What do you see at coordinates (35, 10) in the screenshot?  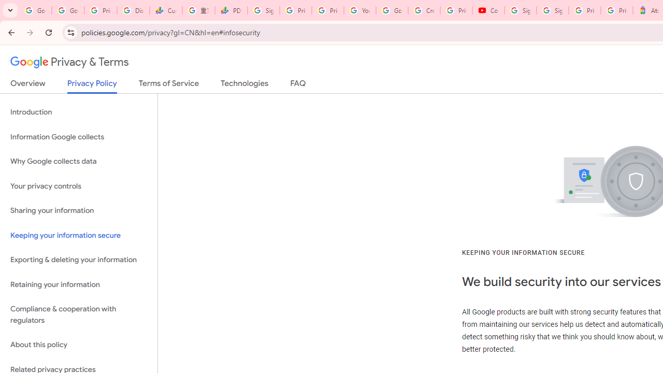 I see `Google Workspace Admin Community` at bounding box center [35, 10].